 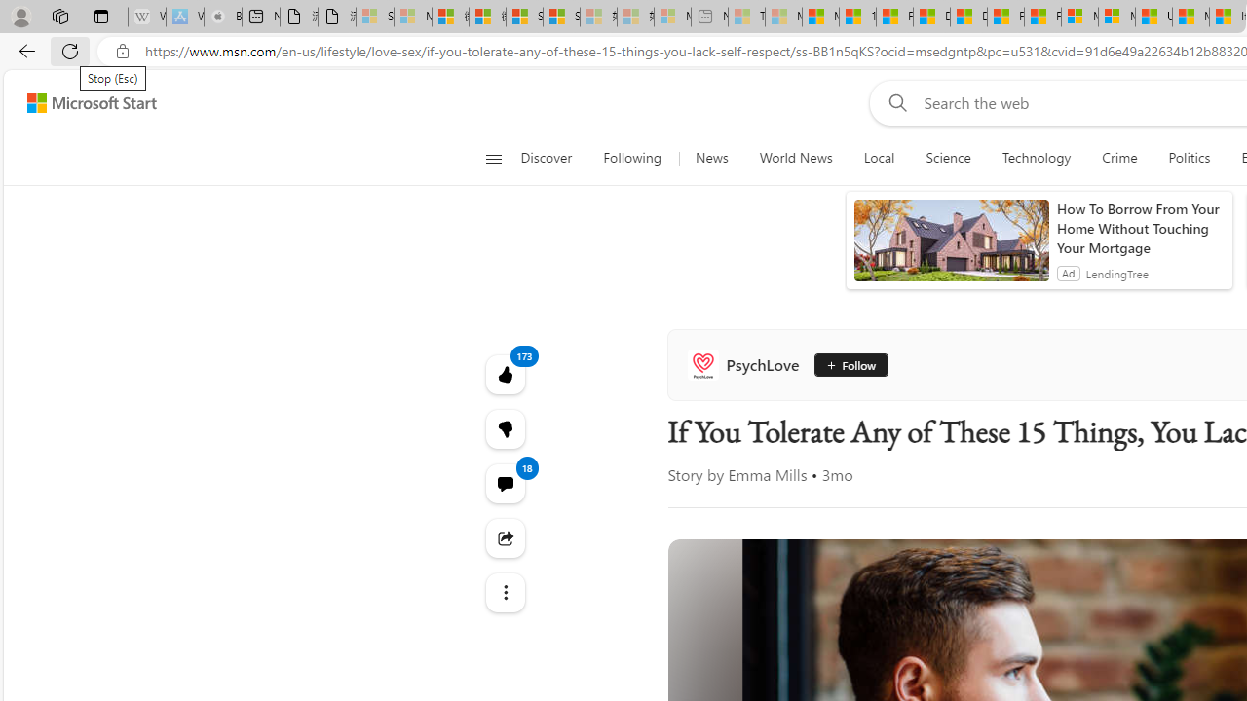 I want to click on Drinking tea every day is proven to delay biological aging, so click(x=968, y=18).